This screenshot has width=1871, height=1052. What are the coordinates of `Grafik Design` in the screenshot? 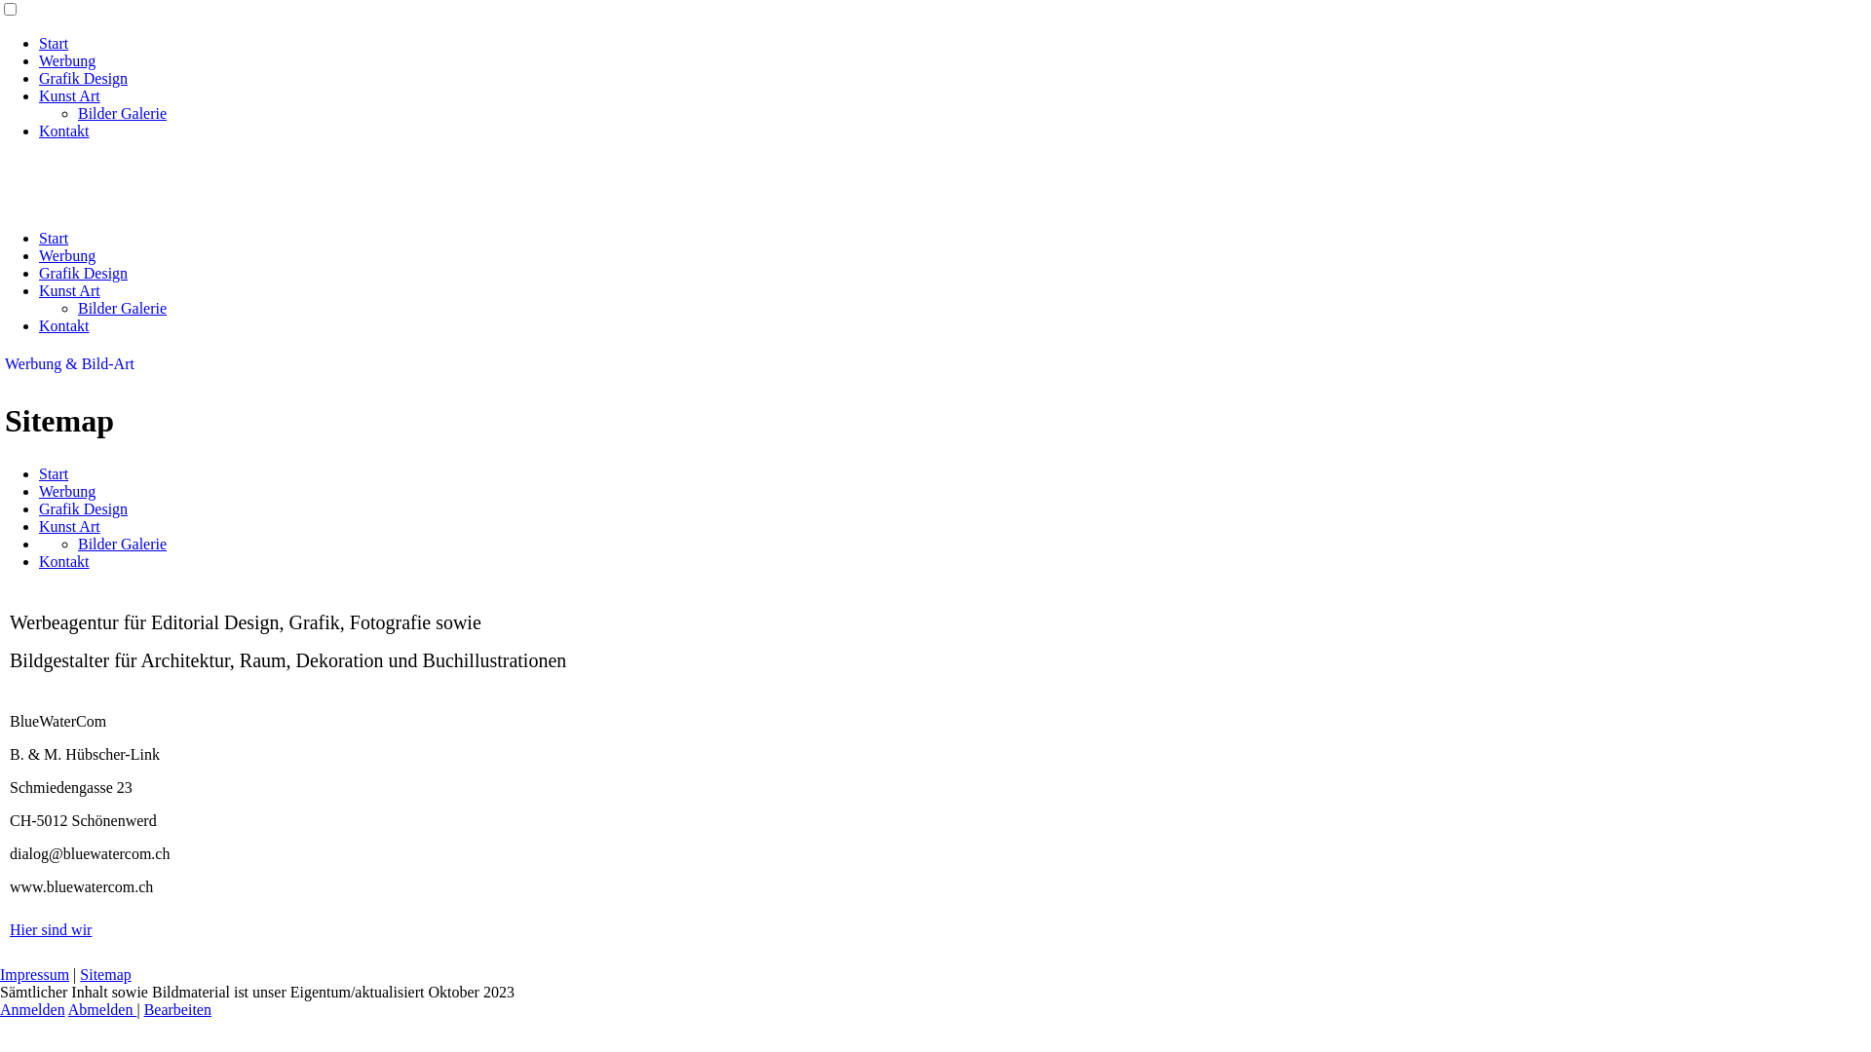 It's located at (84, 78).